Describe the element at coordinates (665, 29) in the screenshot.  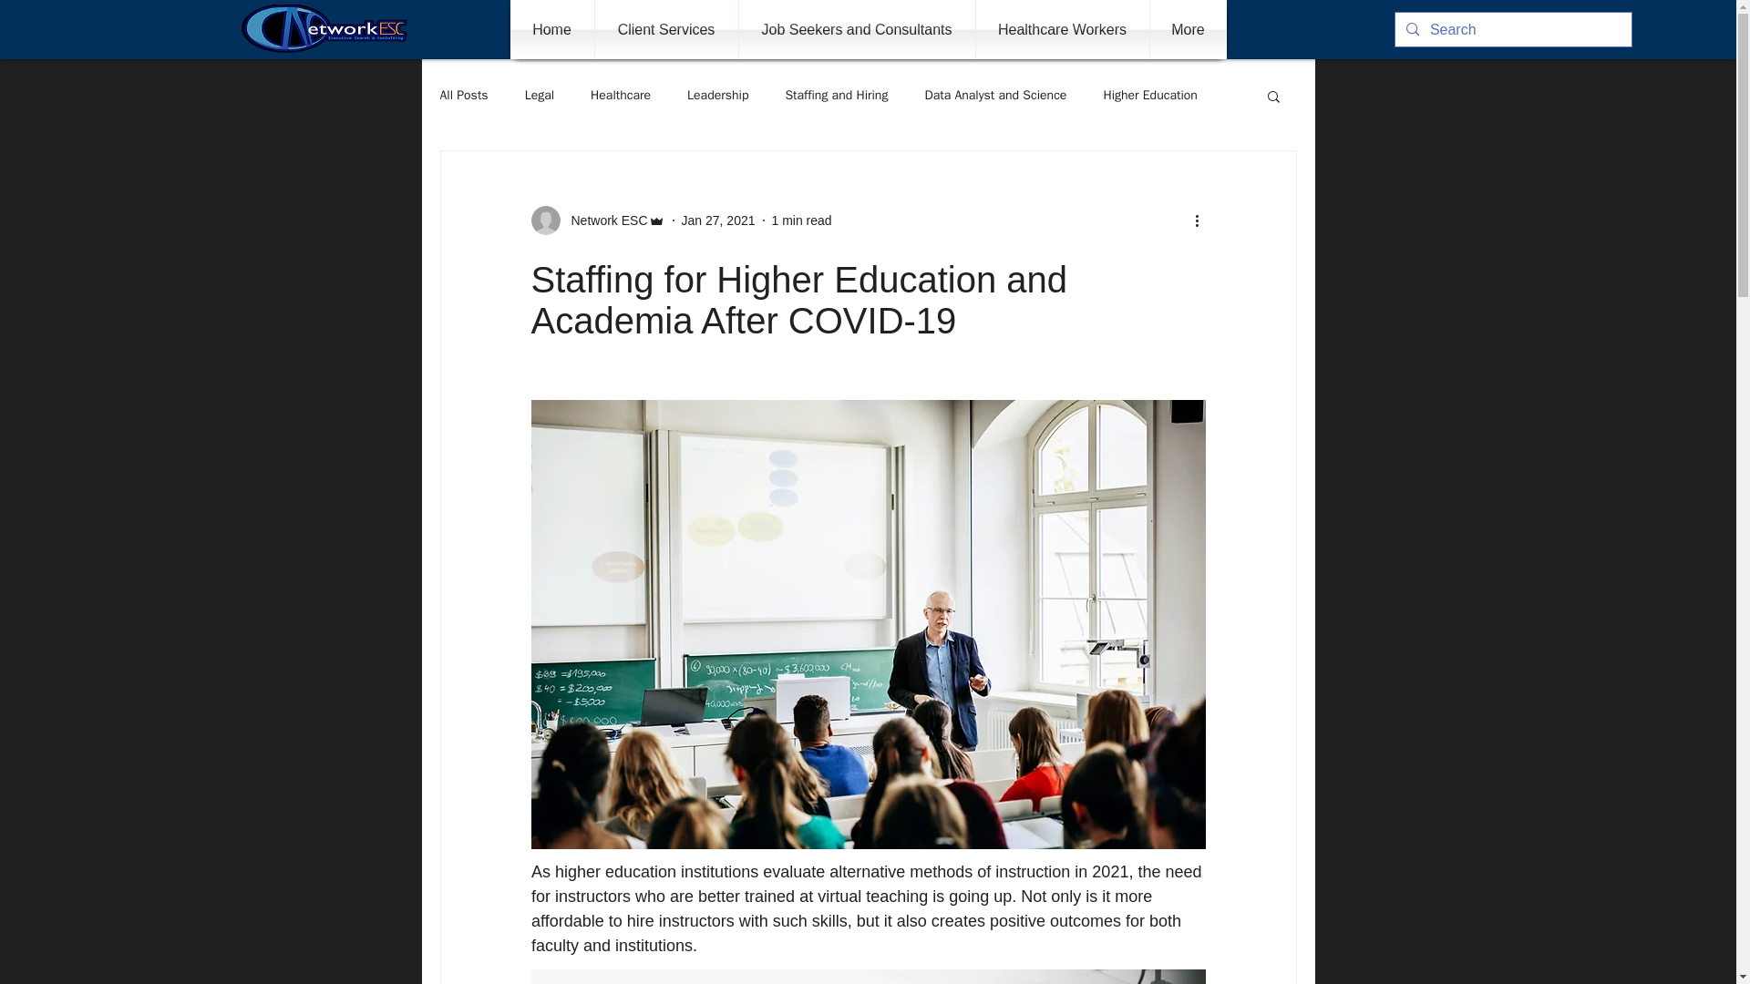
I see `Client Services` at that location.